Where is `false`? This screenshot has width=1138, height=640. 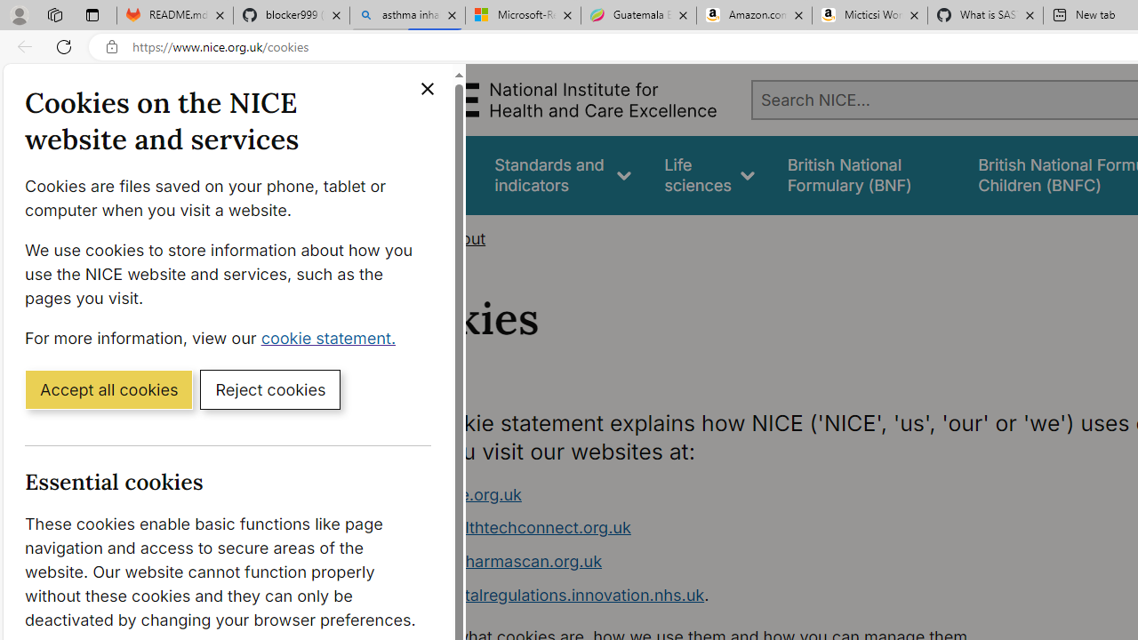
false is located at coordinates (866, 174).